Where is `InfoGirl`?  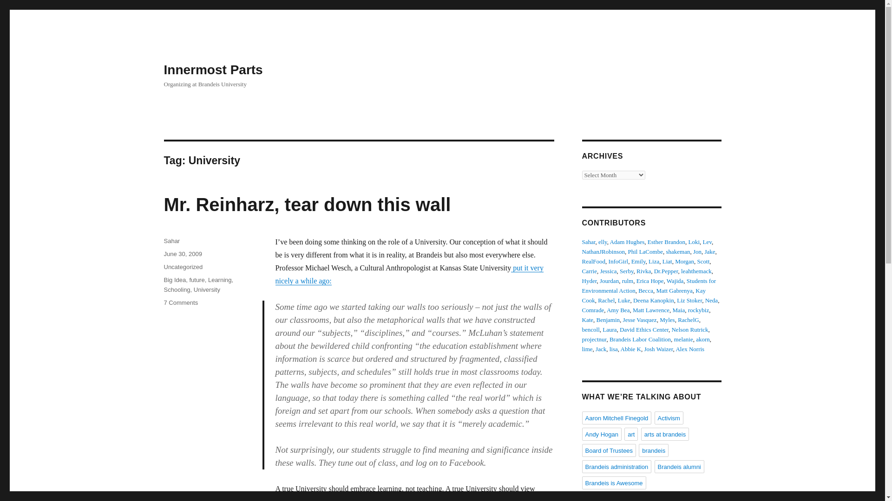
InfoGirl is located at coordinates (618, 262).